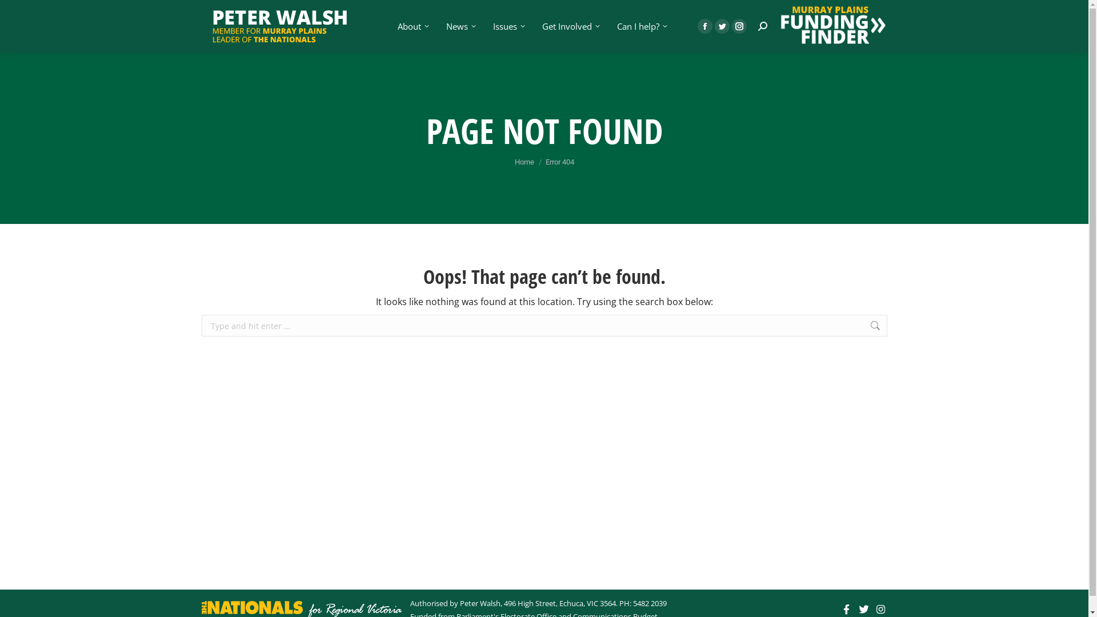  Describe the element at coordinates (570, 26) in the screenshot. I see `Get Involved` at that location.